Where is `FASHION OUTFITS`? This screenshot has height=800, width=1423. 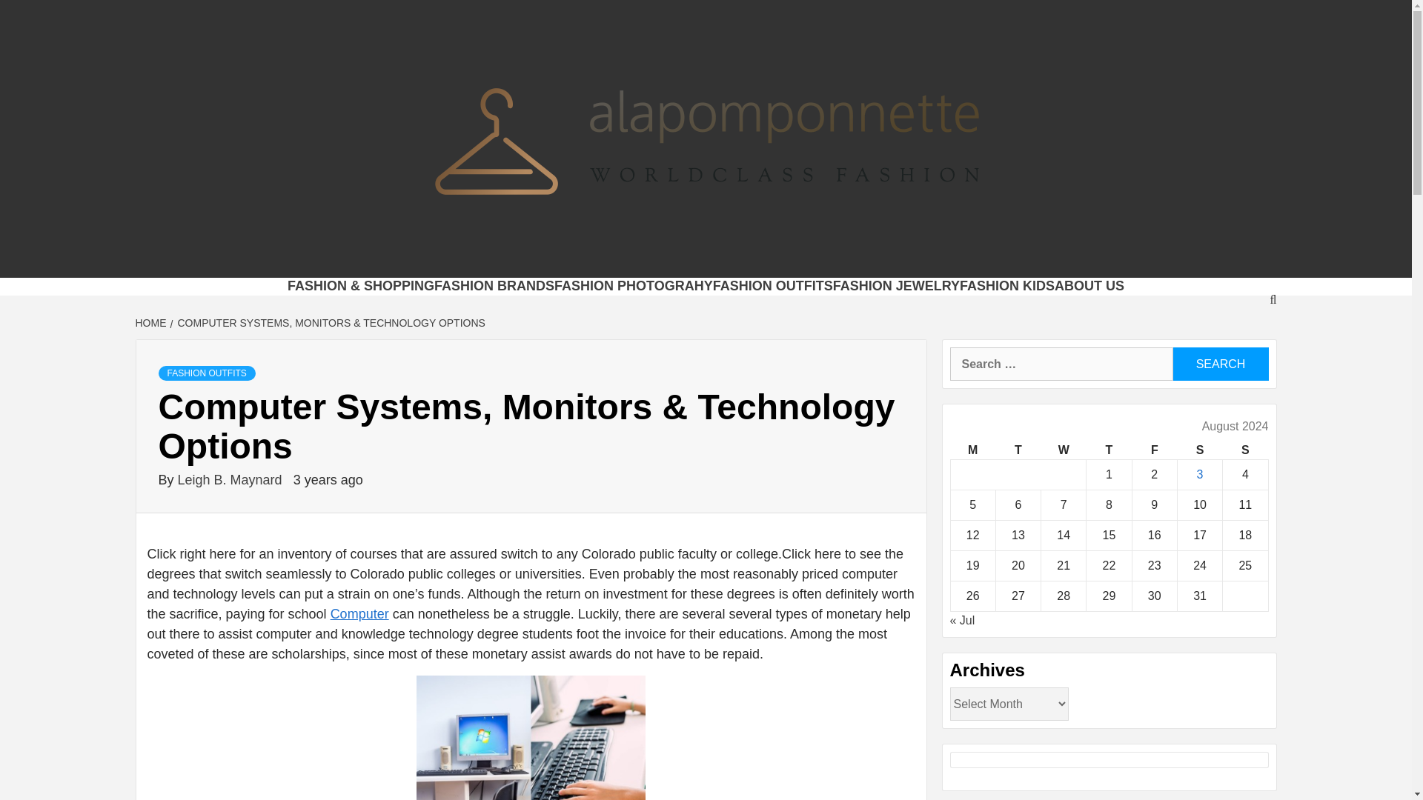 FASHION OUTFITS is located at coordinates (207, 373).